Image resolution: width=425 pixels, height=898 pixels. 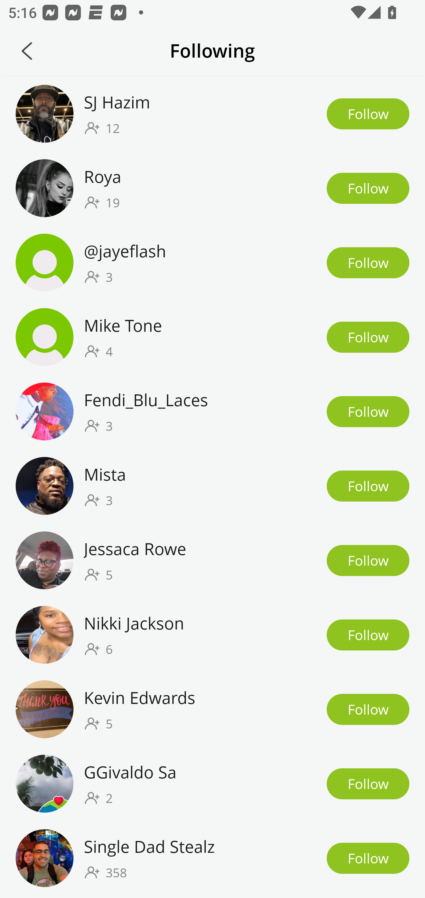 What do you see at coordinates (212, 337) in the screenshot?
I see `Mike Tone 4 Follow` at bounding box center [212, 337].